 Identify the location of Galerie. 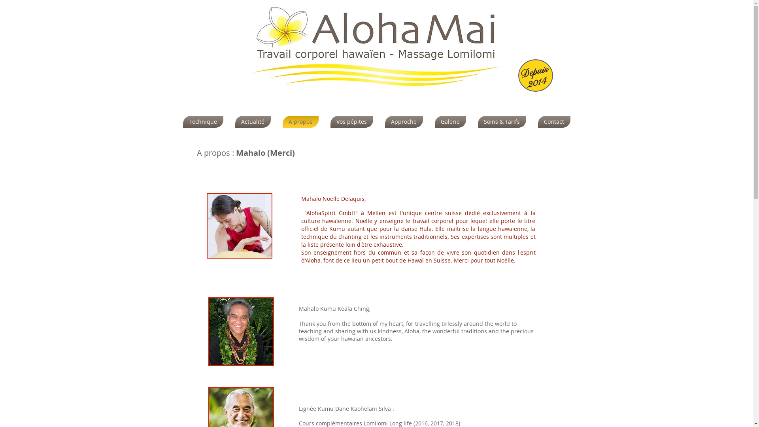
(450, 122).